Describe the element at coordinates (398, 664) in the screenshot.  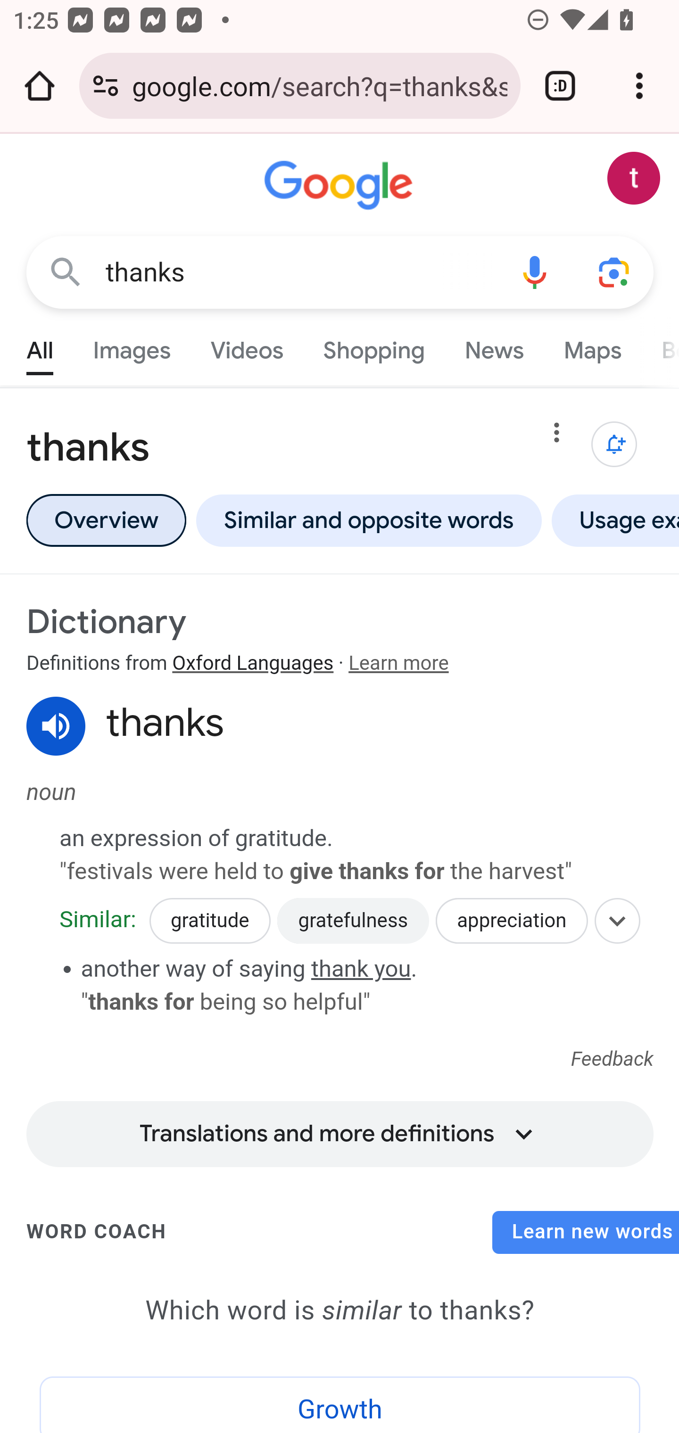
I see `Learn more` at that location.